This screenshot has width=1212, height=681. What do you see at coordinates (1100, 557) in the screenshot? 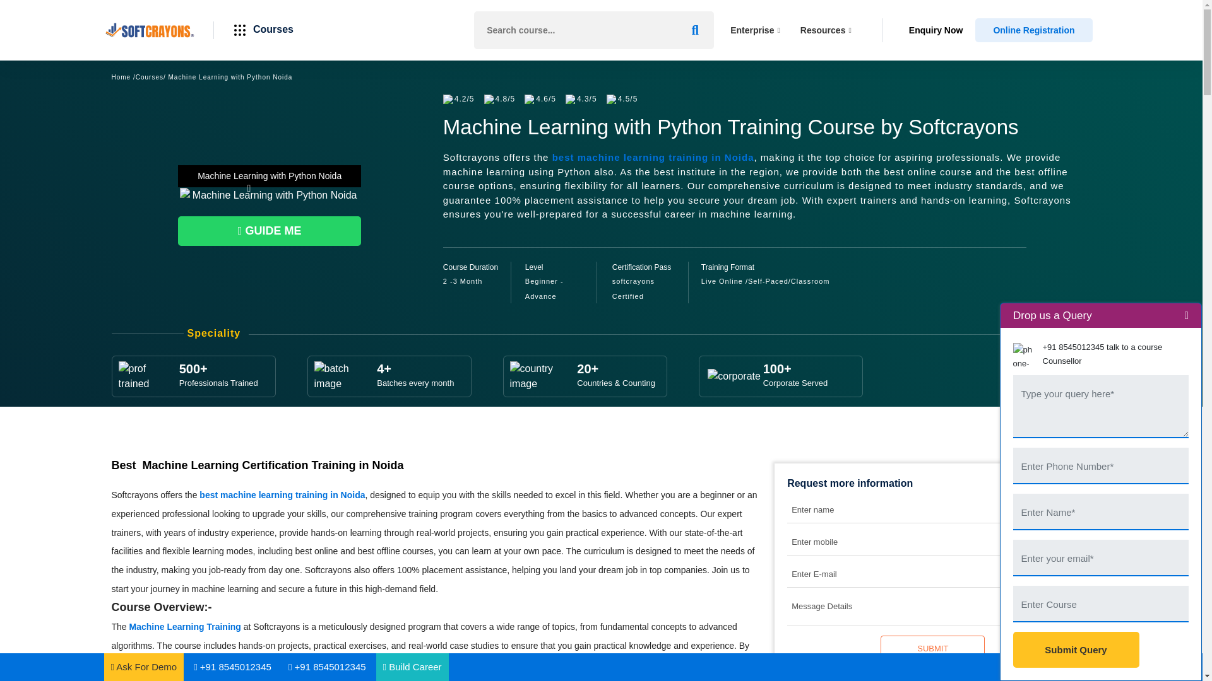
I see `Enter Email` at bounding box center [1100, 557].